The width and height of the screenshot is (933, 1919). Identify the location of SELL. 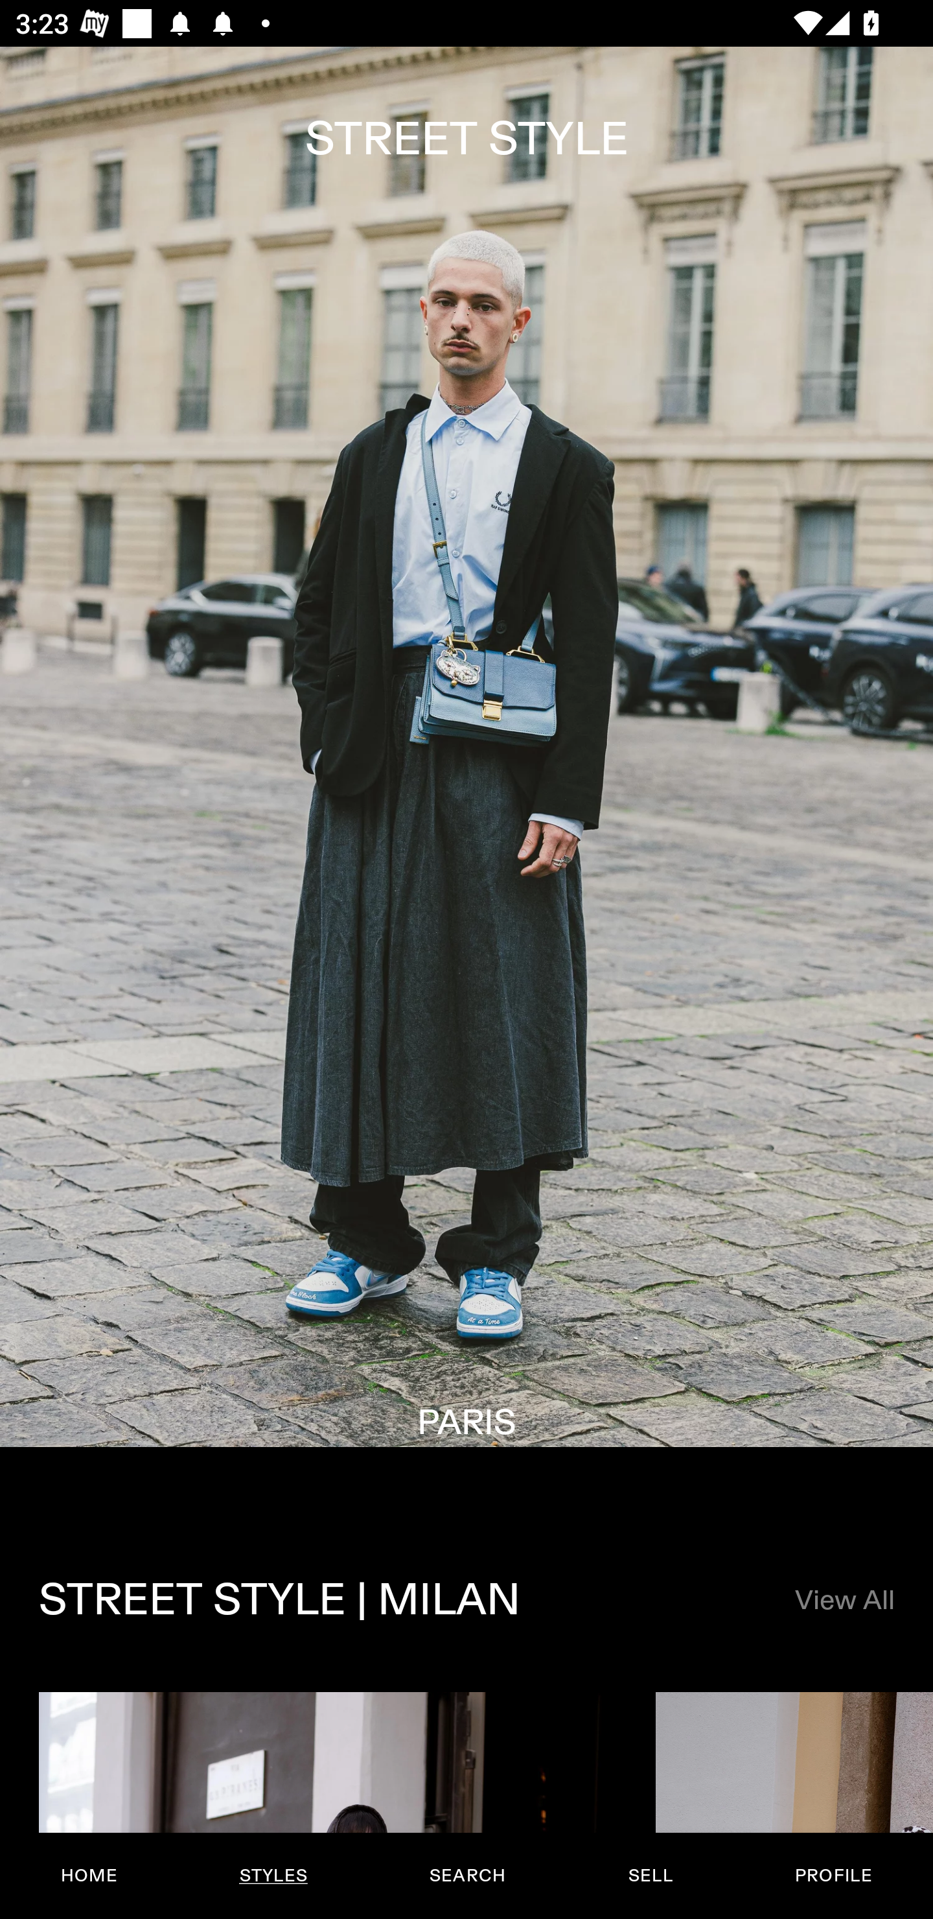
(650, 1876).